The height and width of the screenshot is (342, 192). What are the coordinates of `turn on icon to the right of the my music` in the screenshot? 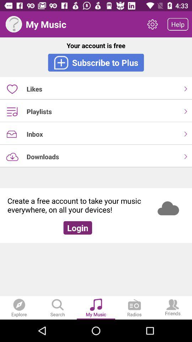 It's located at (152, 24).